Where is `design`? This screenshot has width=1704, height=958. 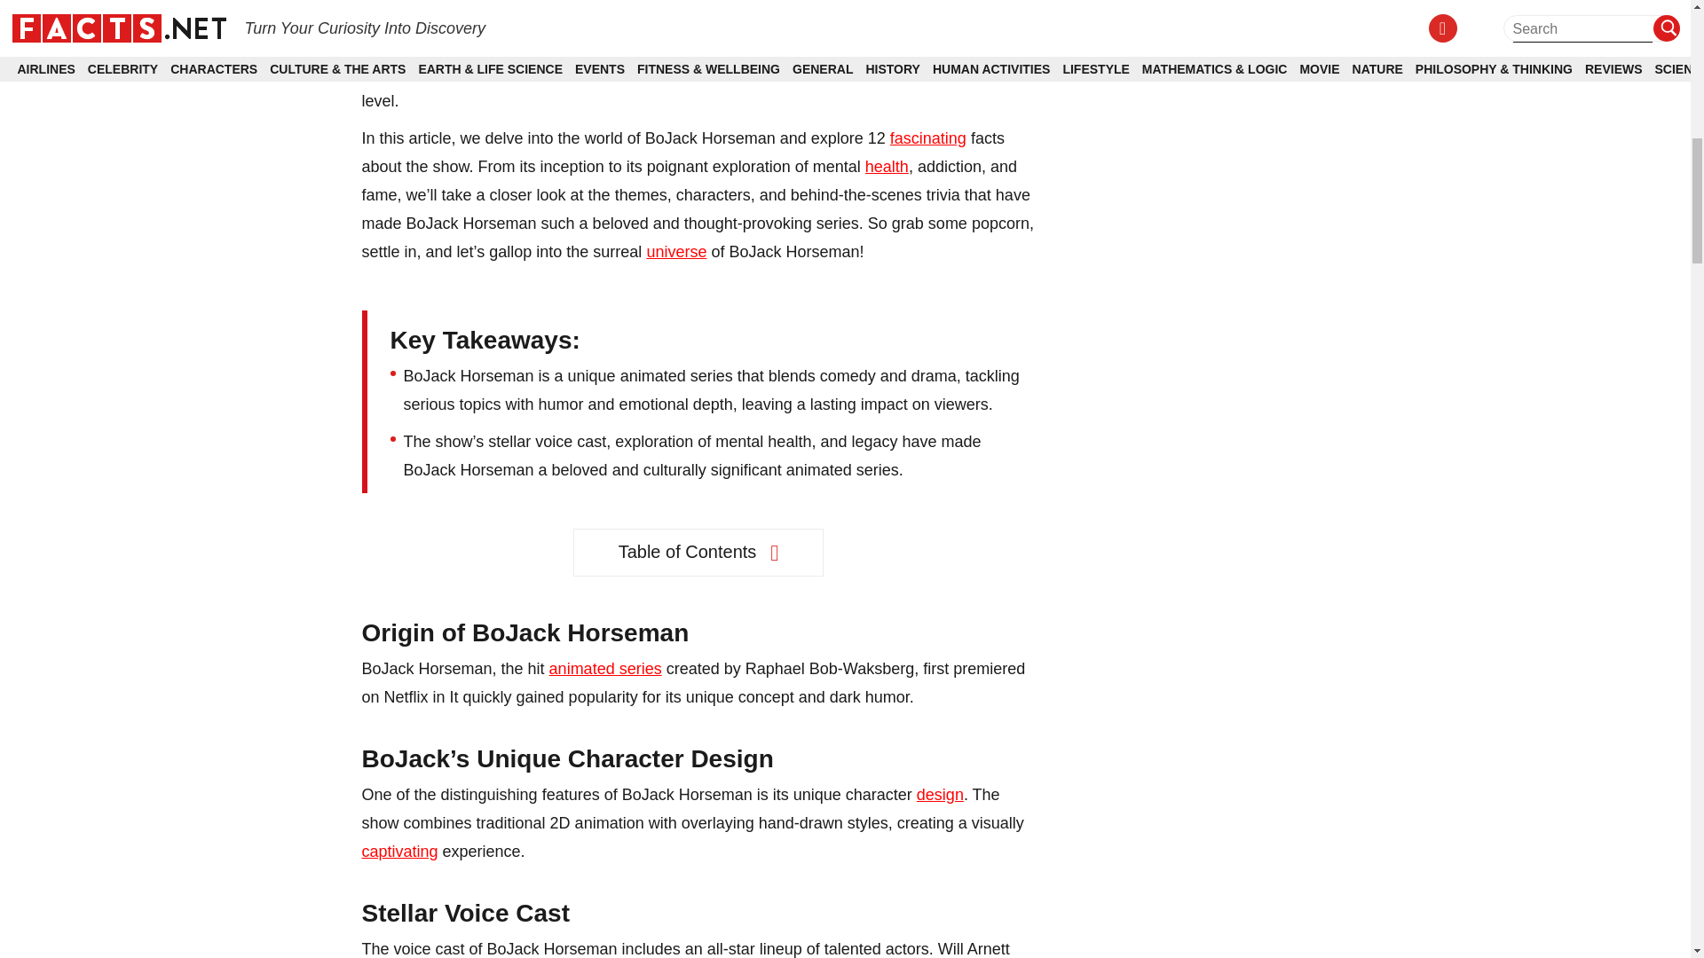
design is located at coordinates (940, 795).